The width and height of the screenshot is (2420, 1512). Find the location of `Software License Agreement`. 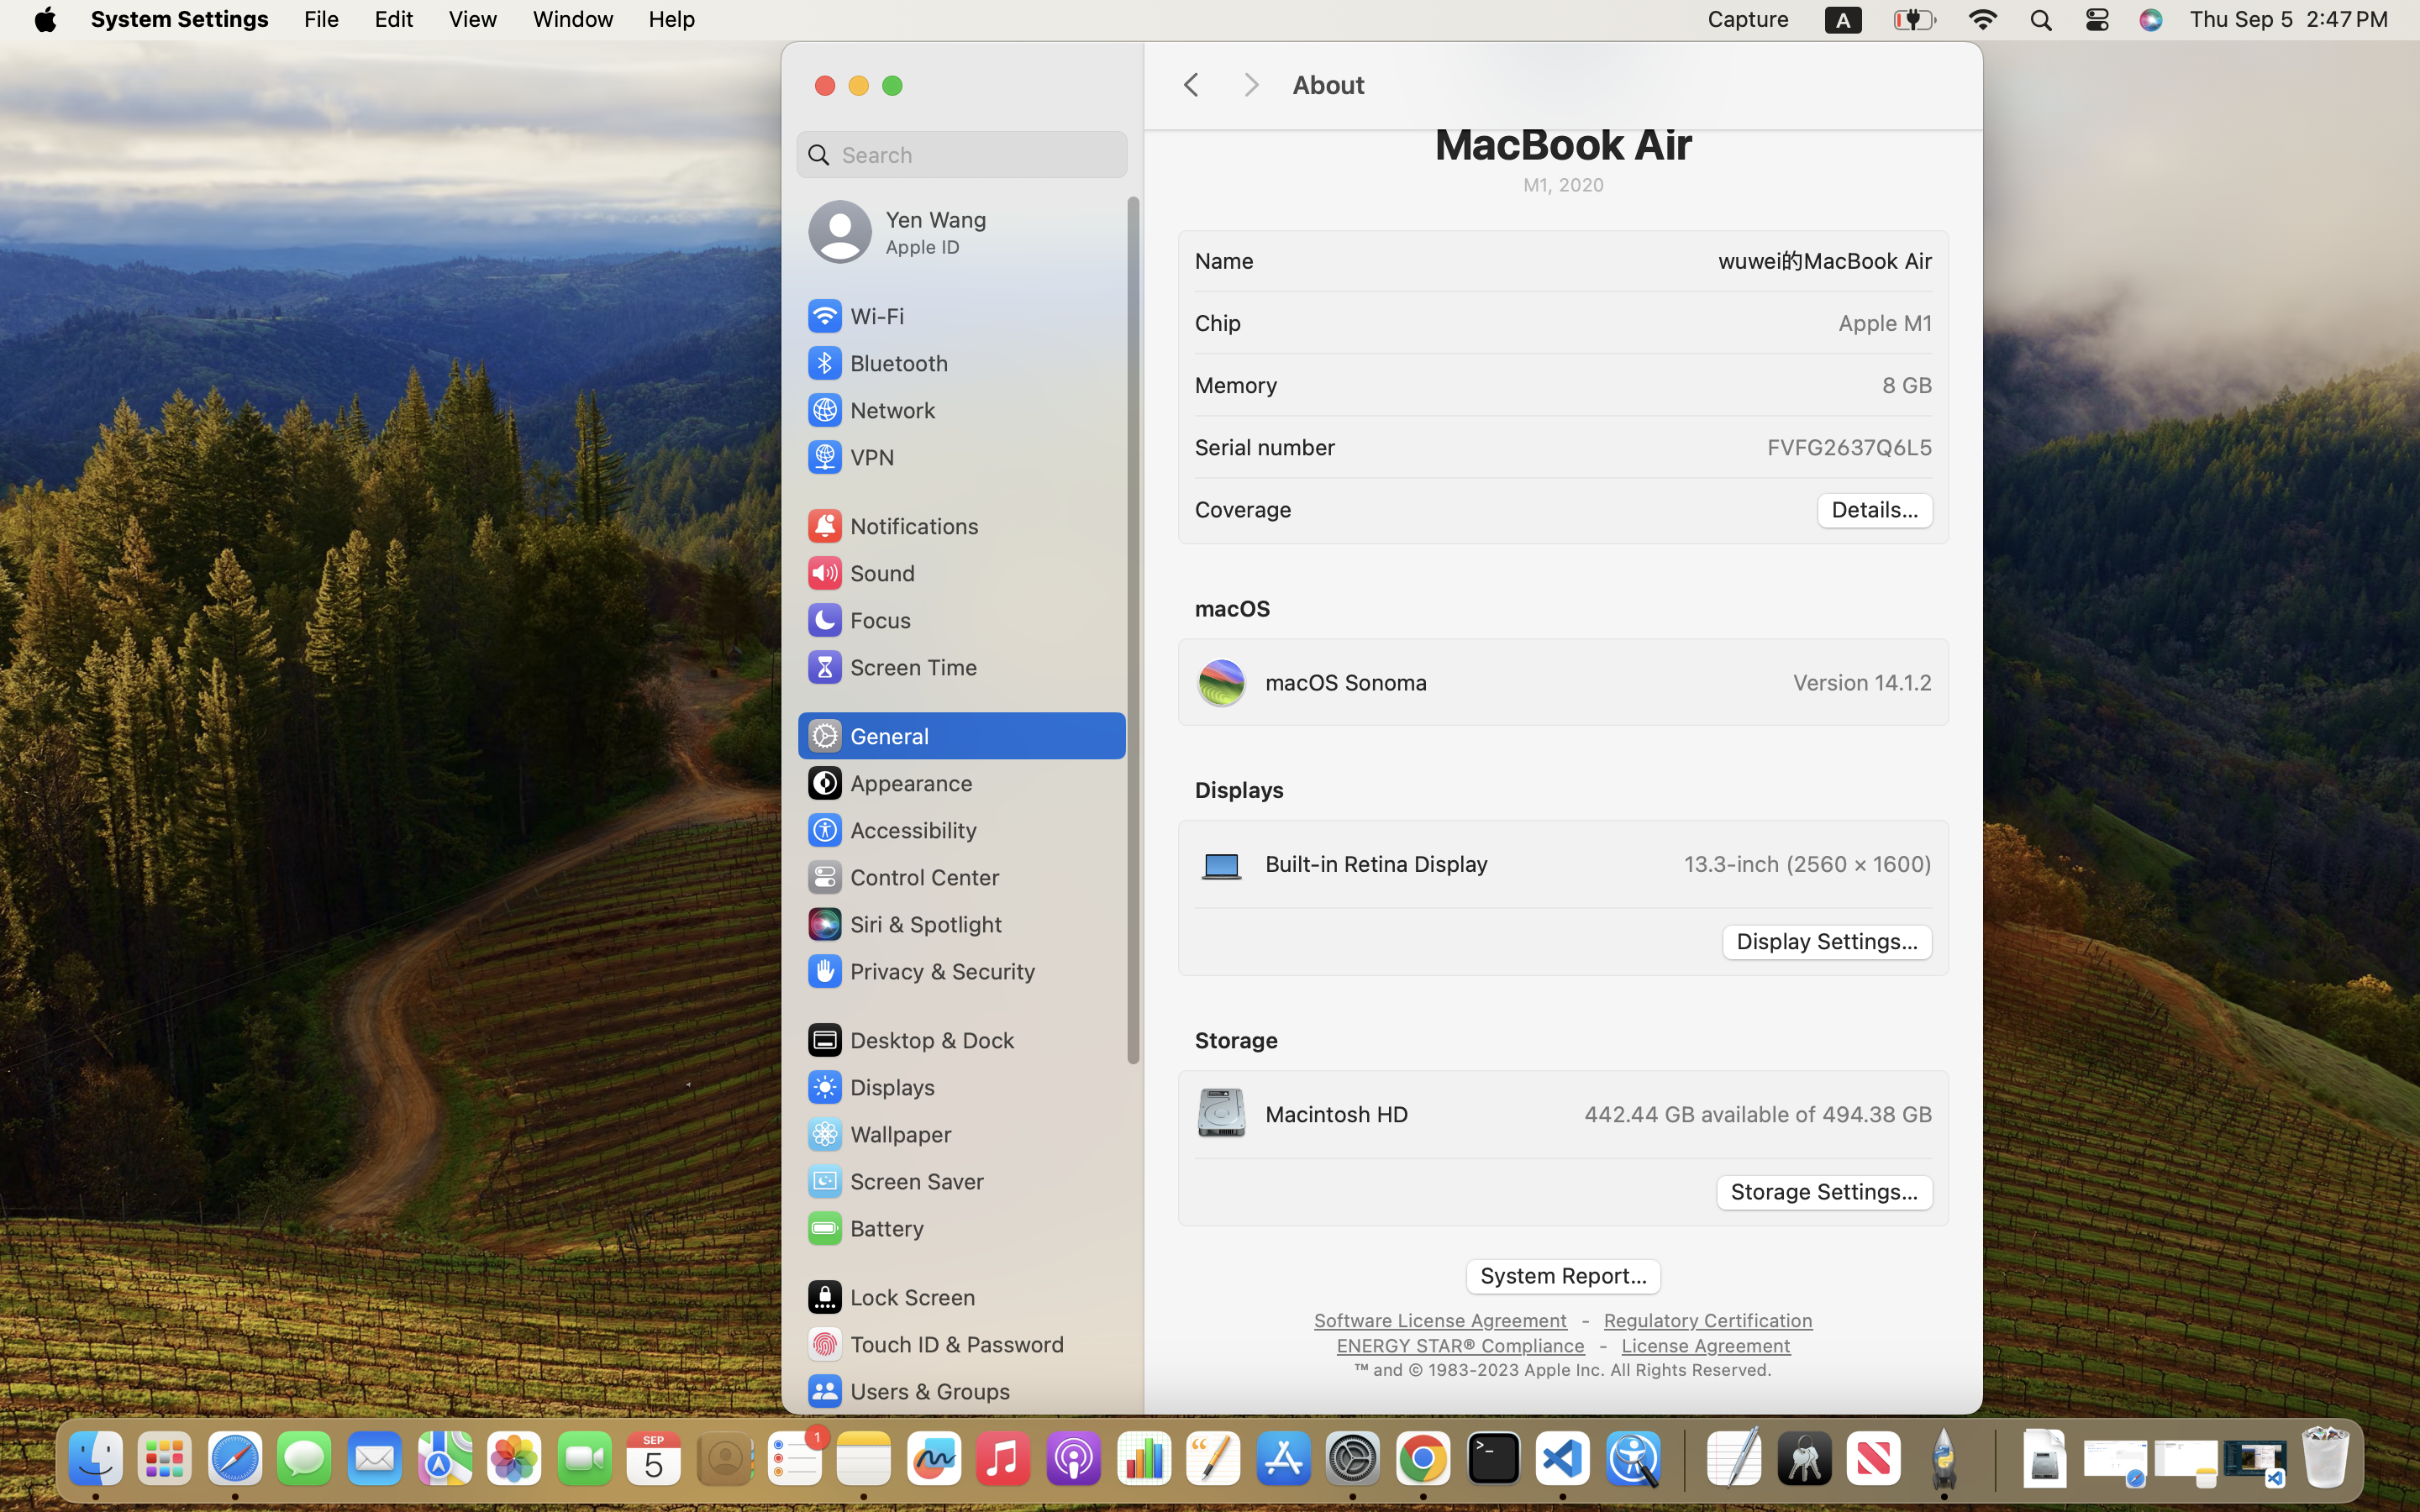

Software License Agreement is located at coordinates (1440, 1319).